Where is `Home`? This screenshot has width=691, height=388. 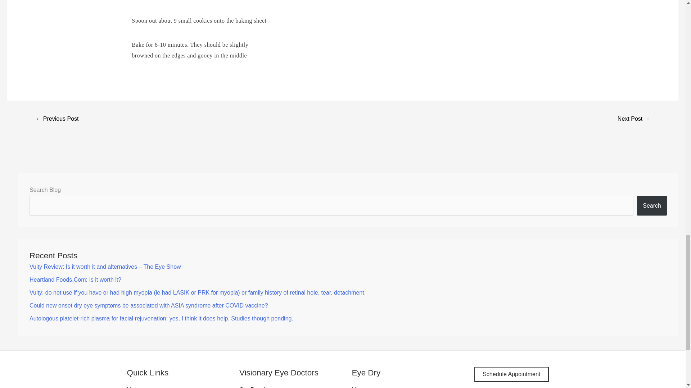 Home is located at coordinates (134, 387).